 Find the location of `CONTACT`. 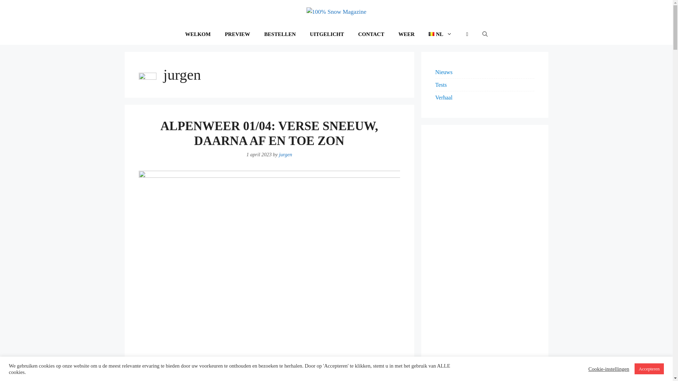

CONTACT is located at coordinates (371, 34).